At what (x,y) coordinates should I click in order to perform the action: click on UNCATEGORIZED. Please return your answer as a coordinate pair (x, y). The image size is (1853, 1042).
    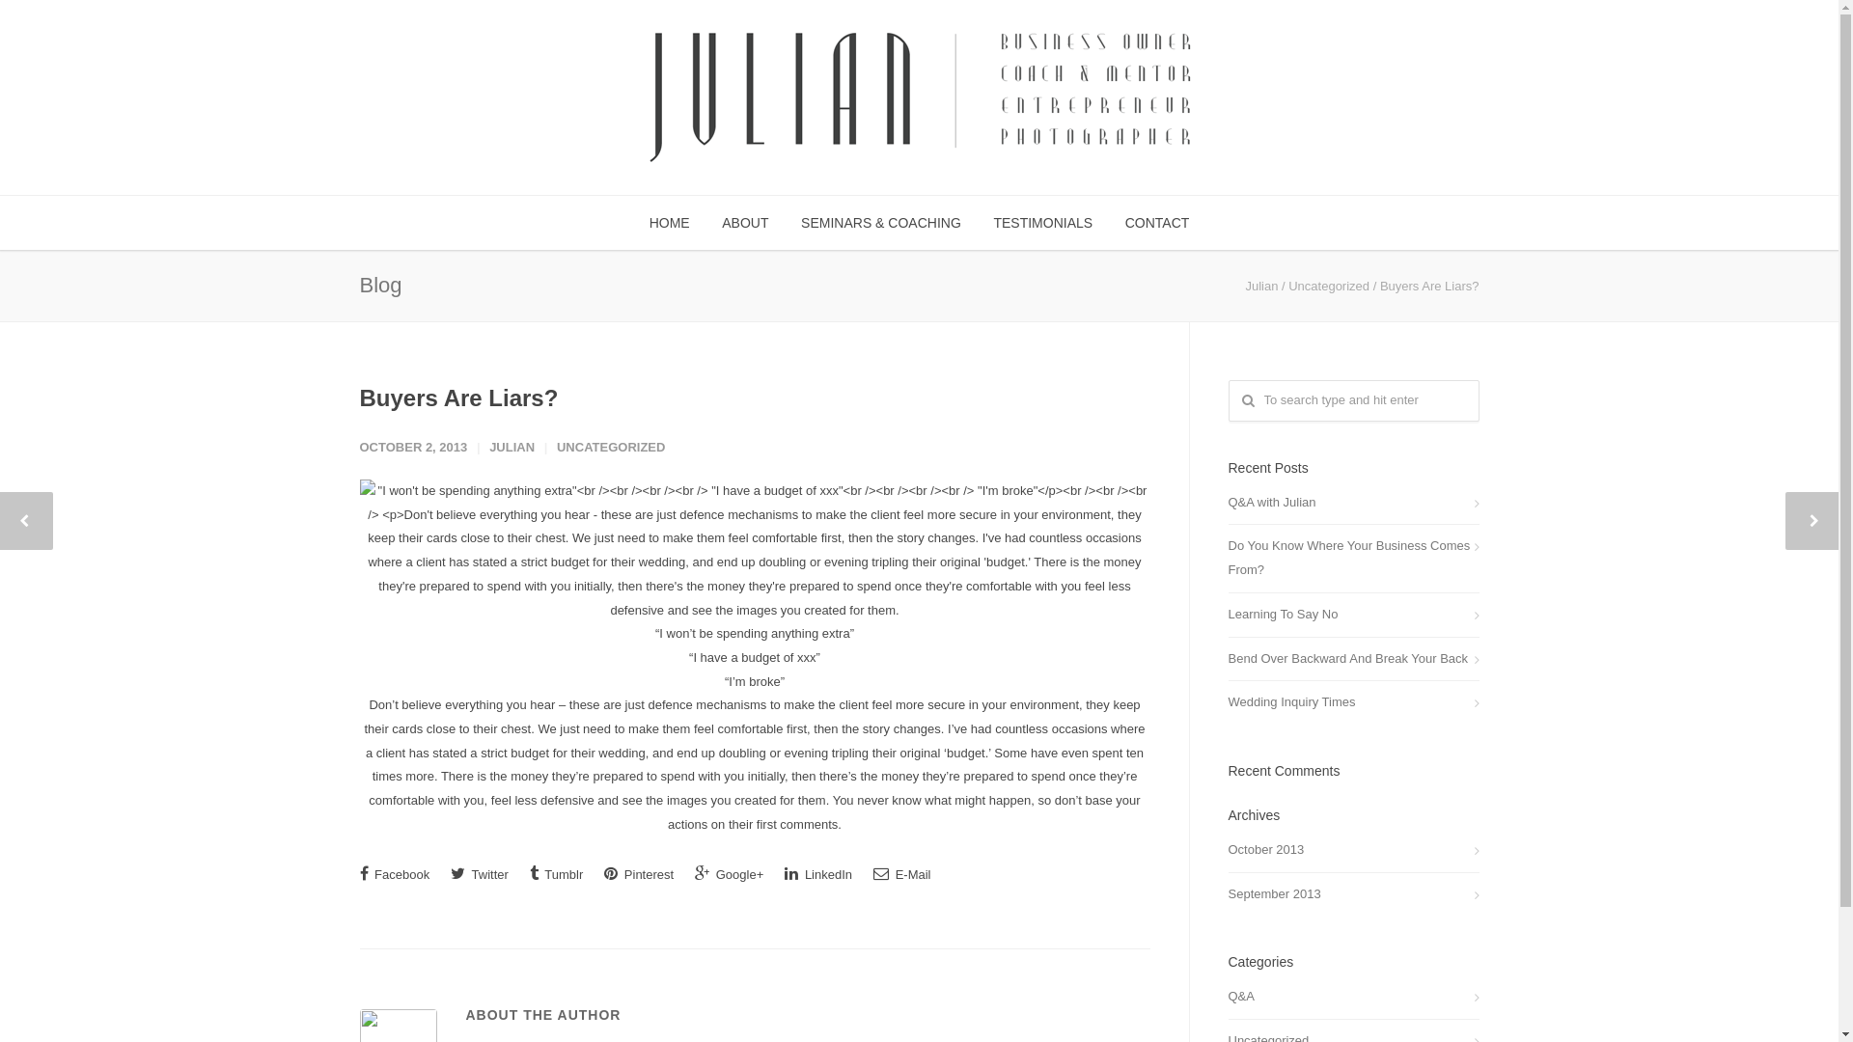
    Looking at the image, I should click on (611, 448).